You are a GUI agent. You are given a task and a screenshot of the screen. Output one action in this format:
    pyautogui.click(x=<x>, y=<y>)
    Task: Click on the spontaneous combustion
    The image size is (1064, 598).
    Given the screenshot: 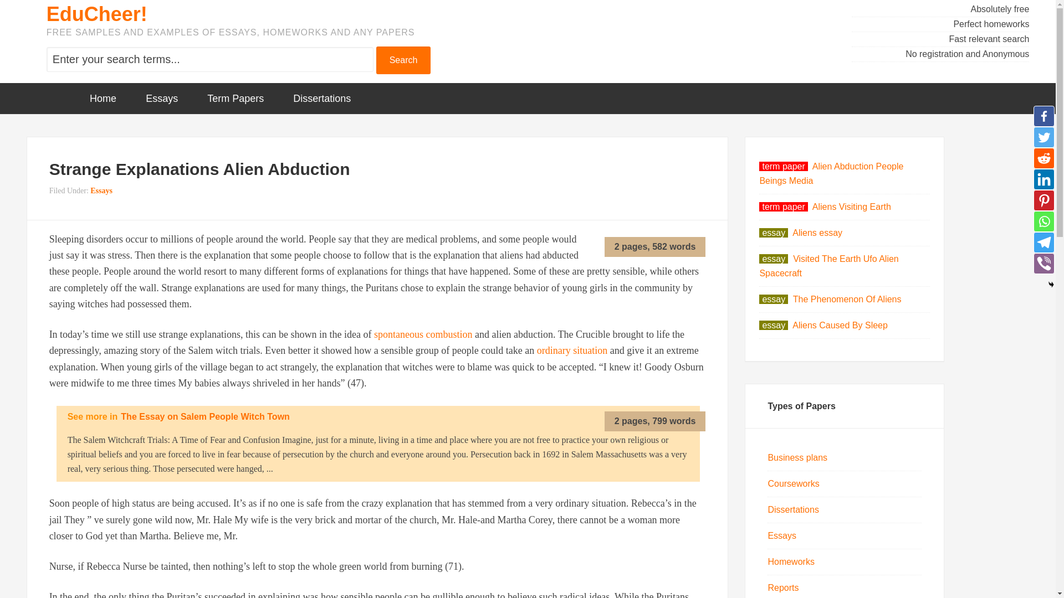 What is the action you would take?
    pyautogui.click(x=423, y=334)
    